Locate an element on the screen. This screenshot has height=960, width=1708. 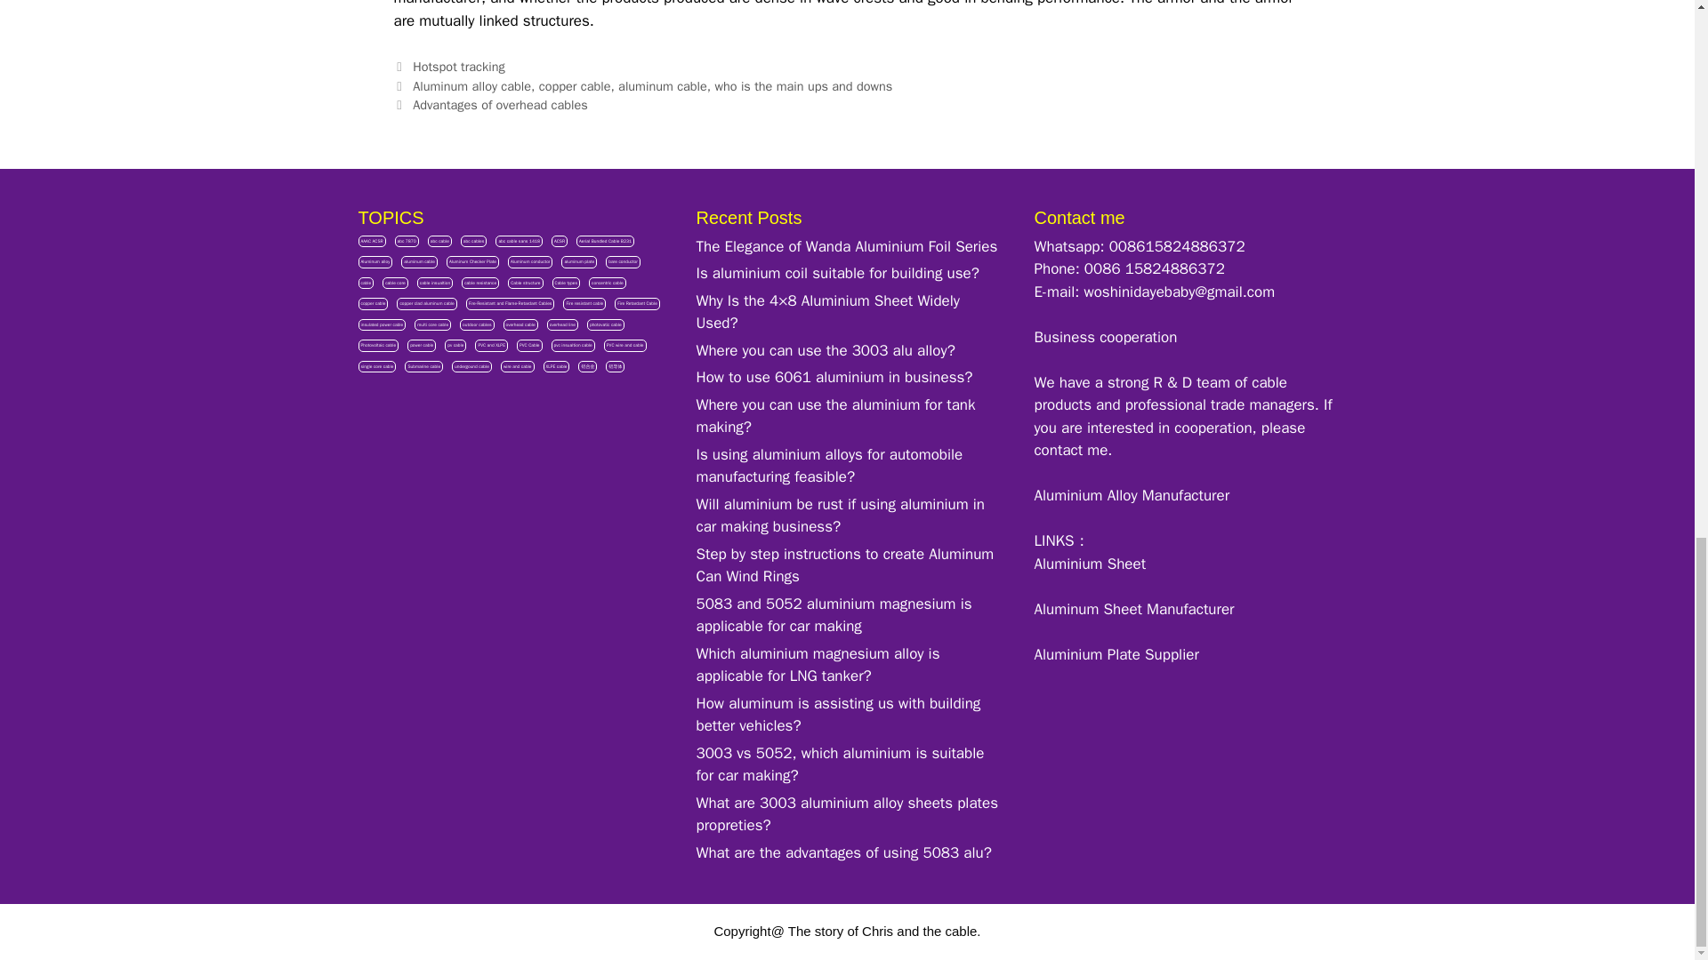
Next is located at coordinates (489, 105).